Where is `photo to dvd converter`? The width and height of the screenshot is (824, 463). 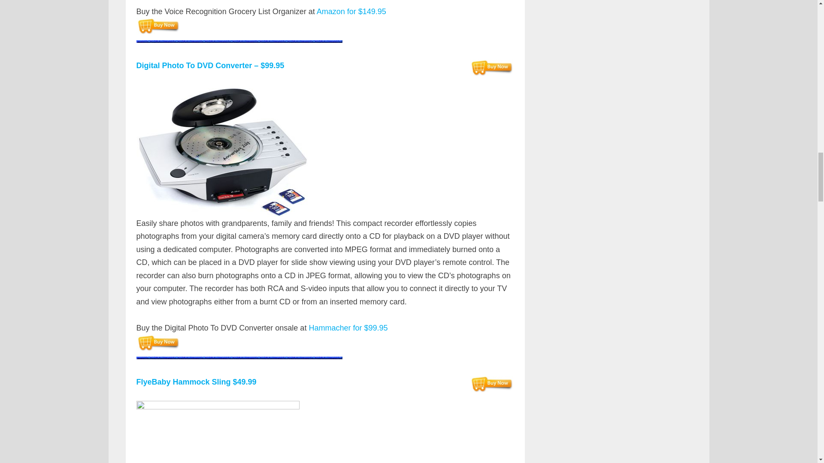
photo to dvd converter is located at coordinates (222, 150).